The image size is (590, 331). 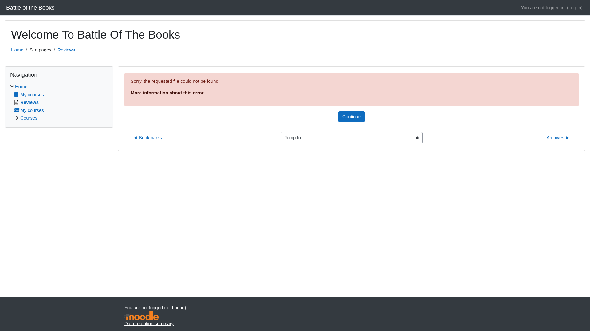 I want to click on Reviews, so click(x=26, y=102).